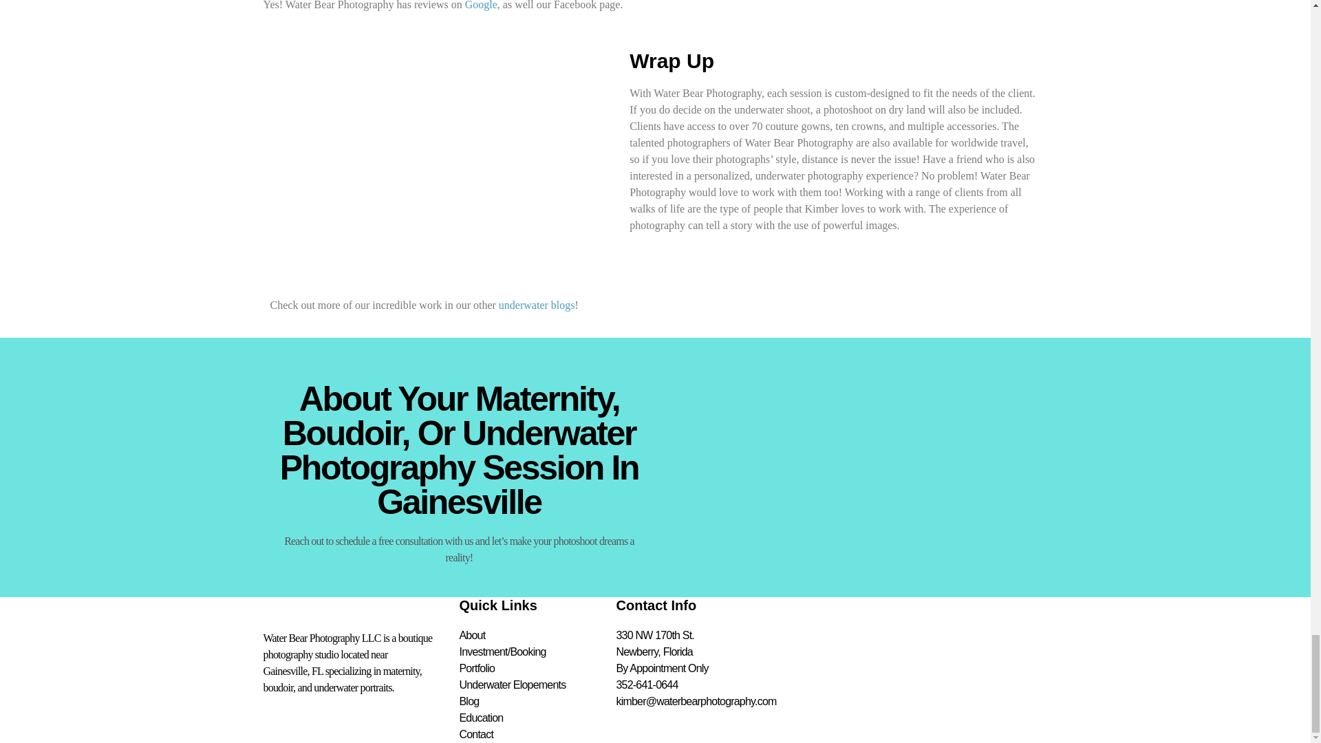 Image resolution: width=1321 pixels, height=743 pixels. What do you see at coordinates (481, 6) in the screenshot?
I see `Google` at bounding box center [481, 6].